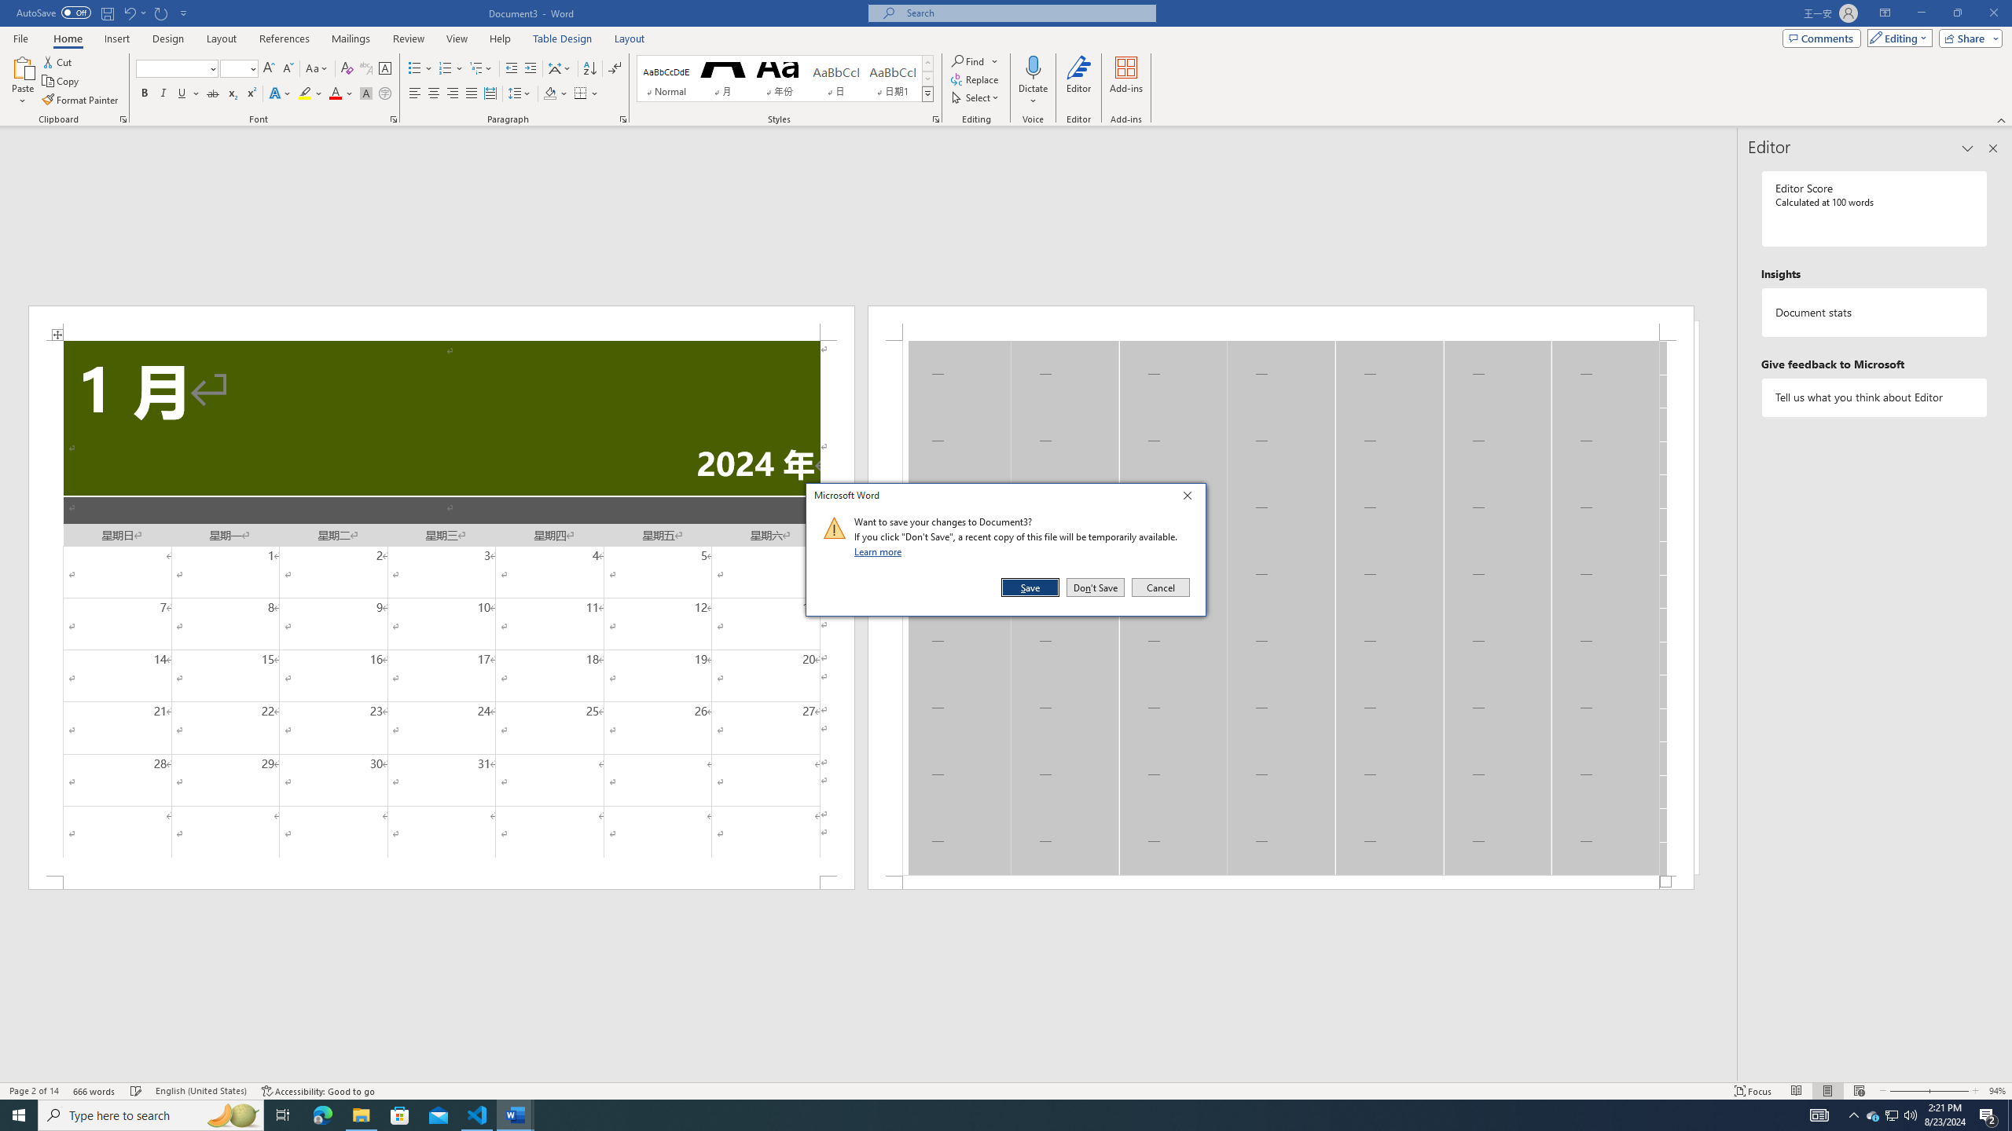 The height and width of the screenshot is (1131, 2012). What do you see at coordinates (1159, 587) in the screenshot?
I see `Cancel` at bounding box center [1159, 587].